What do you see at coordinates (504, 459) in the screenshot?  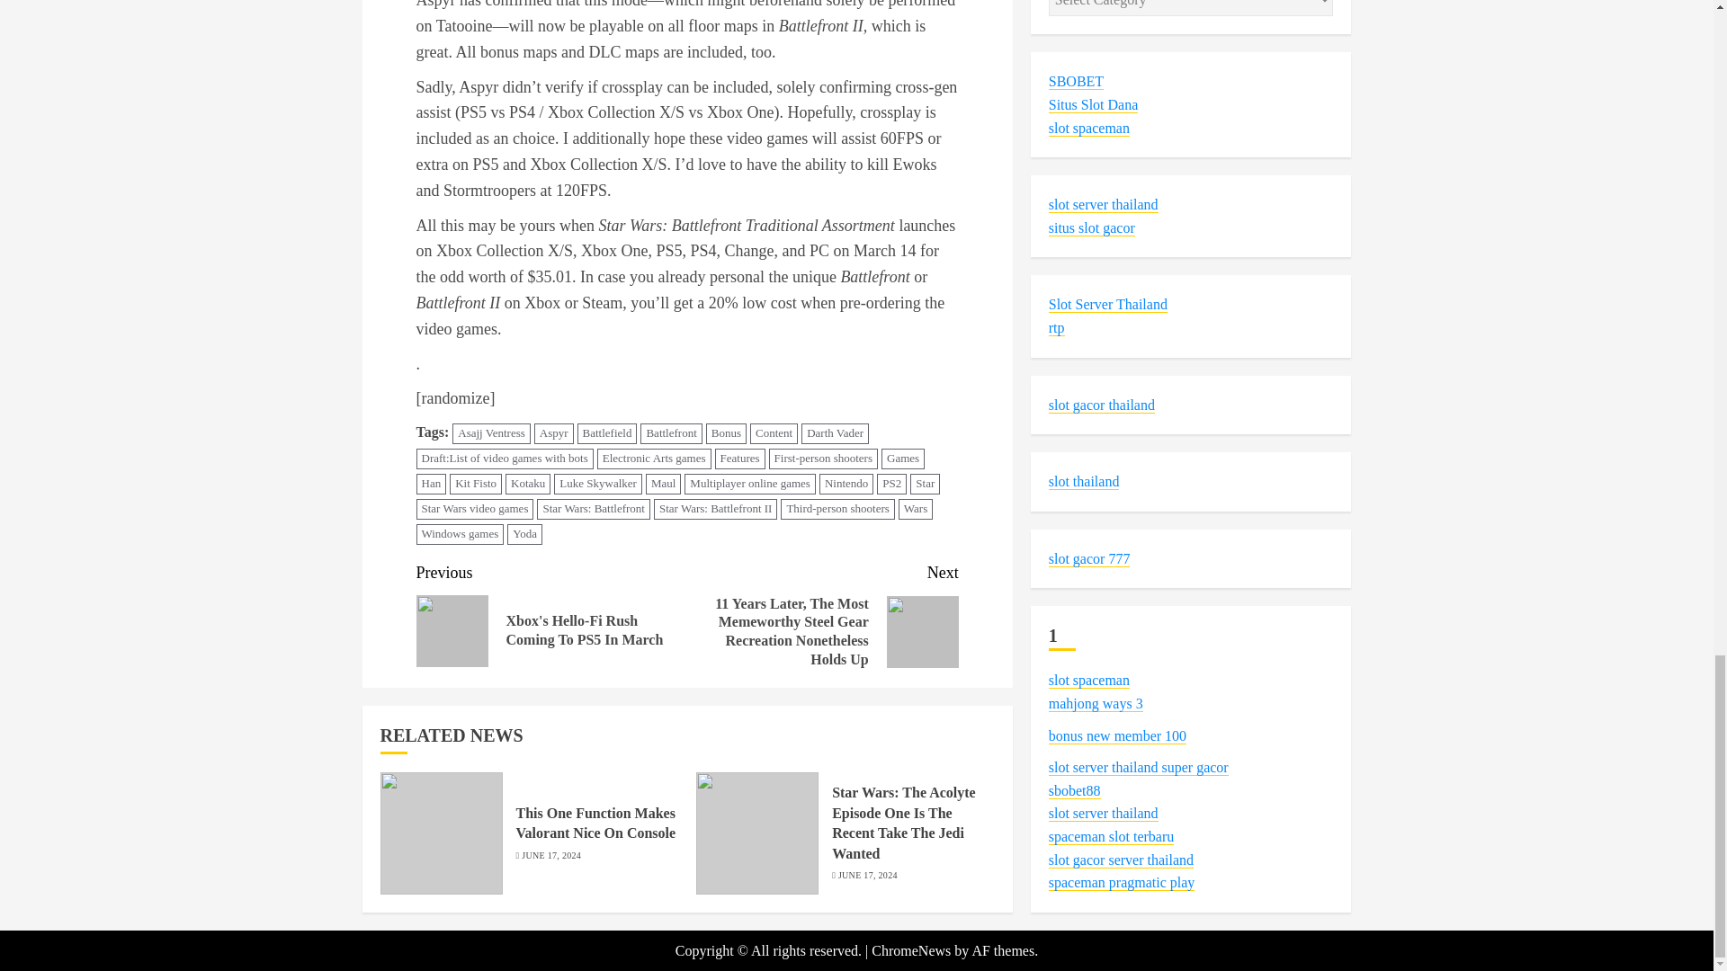 I see `Draft:List of video games with bots` at bounding box center [504, 459].